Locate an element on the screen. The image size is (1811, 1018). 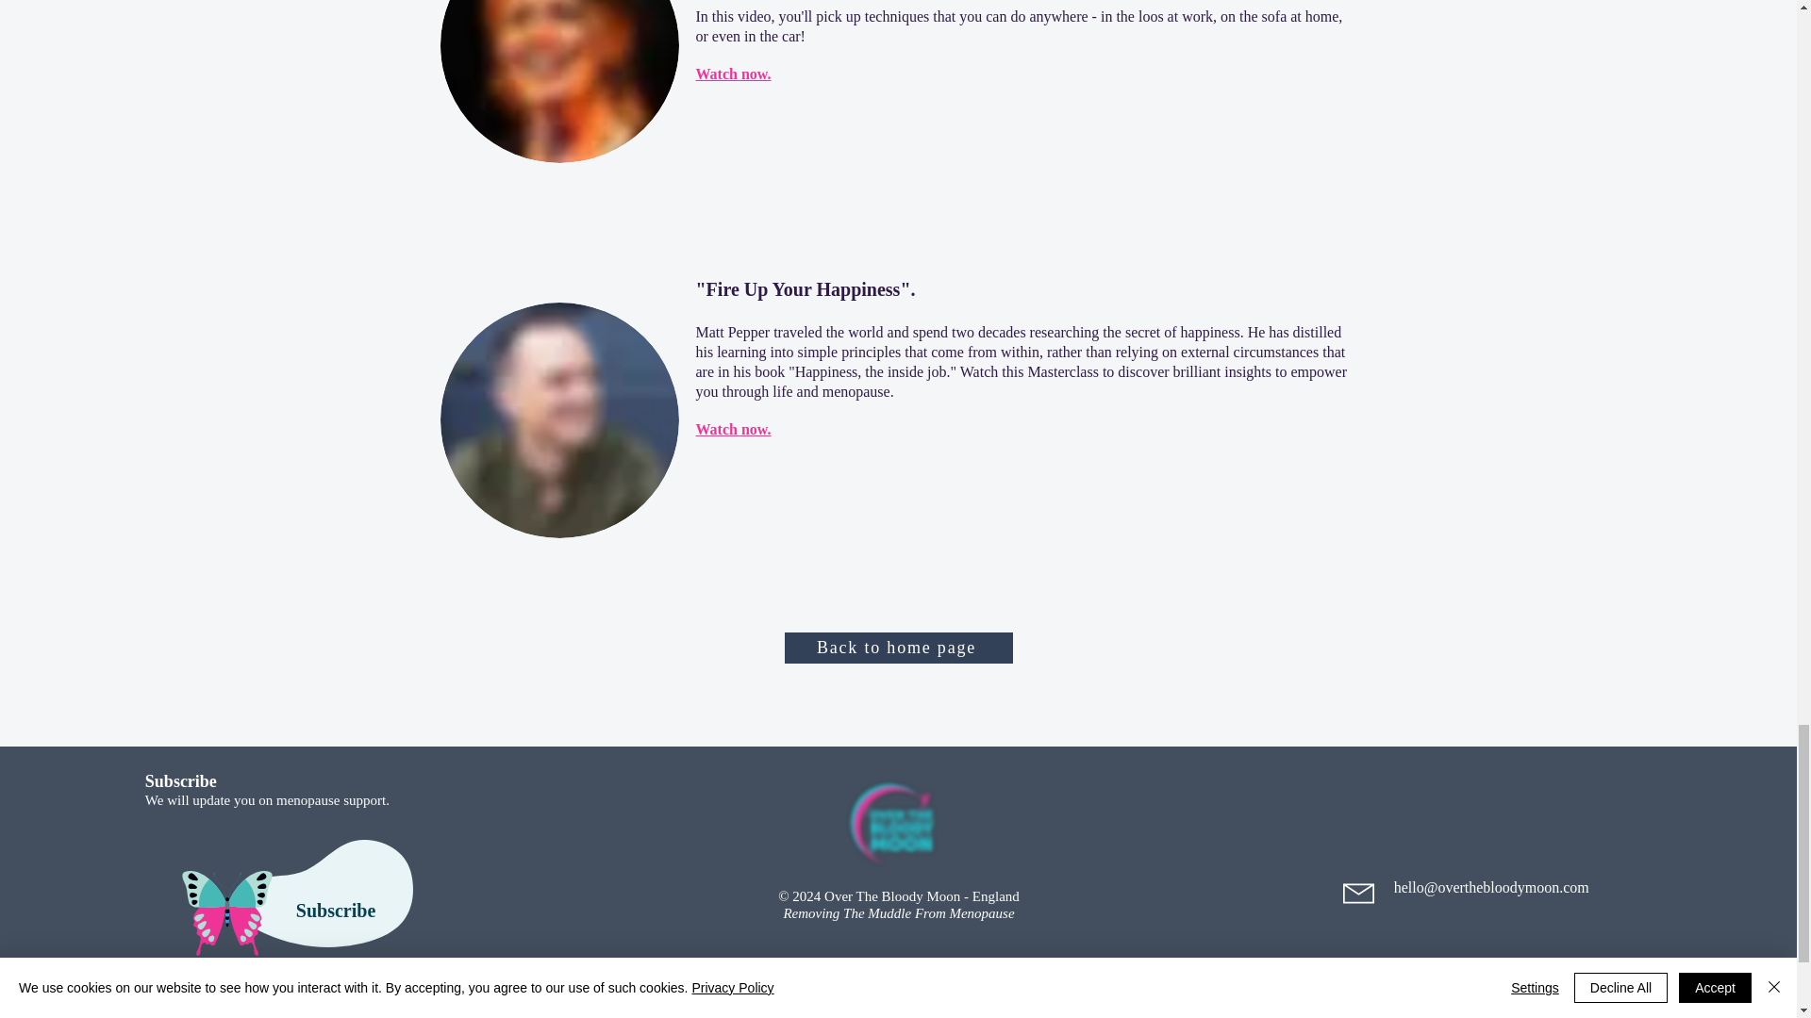
Watch now. is located at coordinates (733, 430).